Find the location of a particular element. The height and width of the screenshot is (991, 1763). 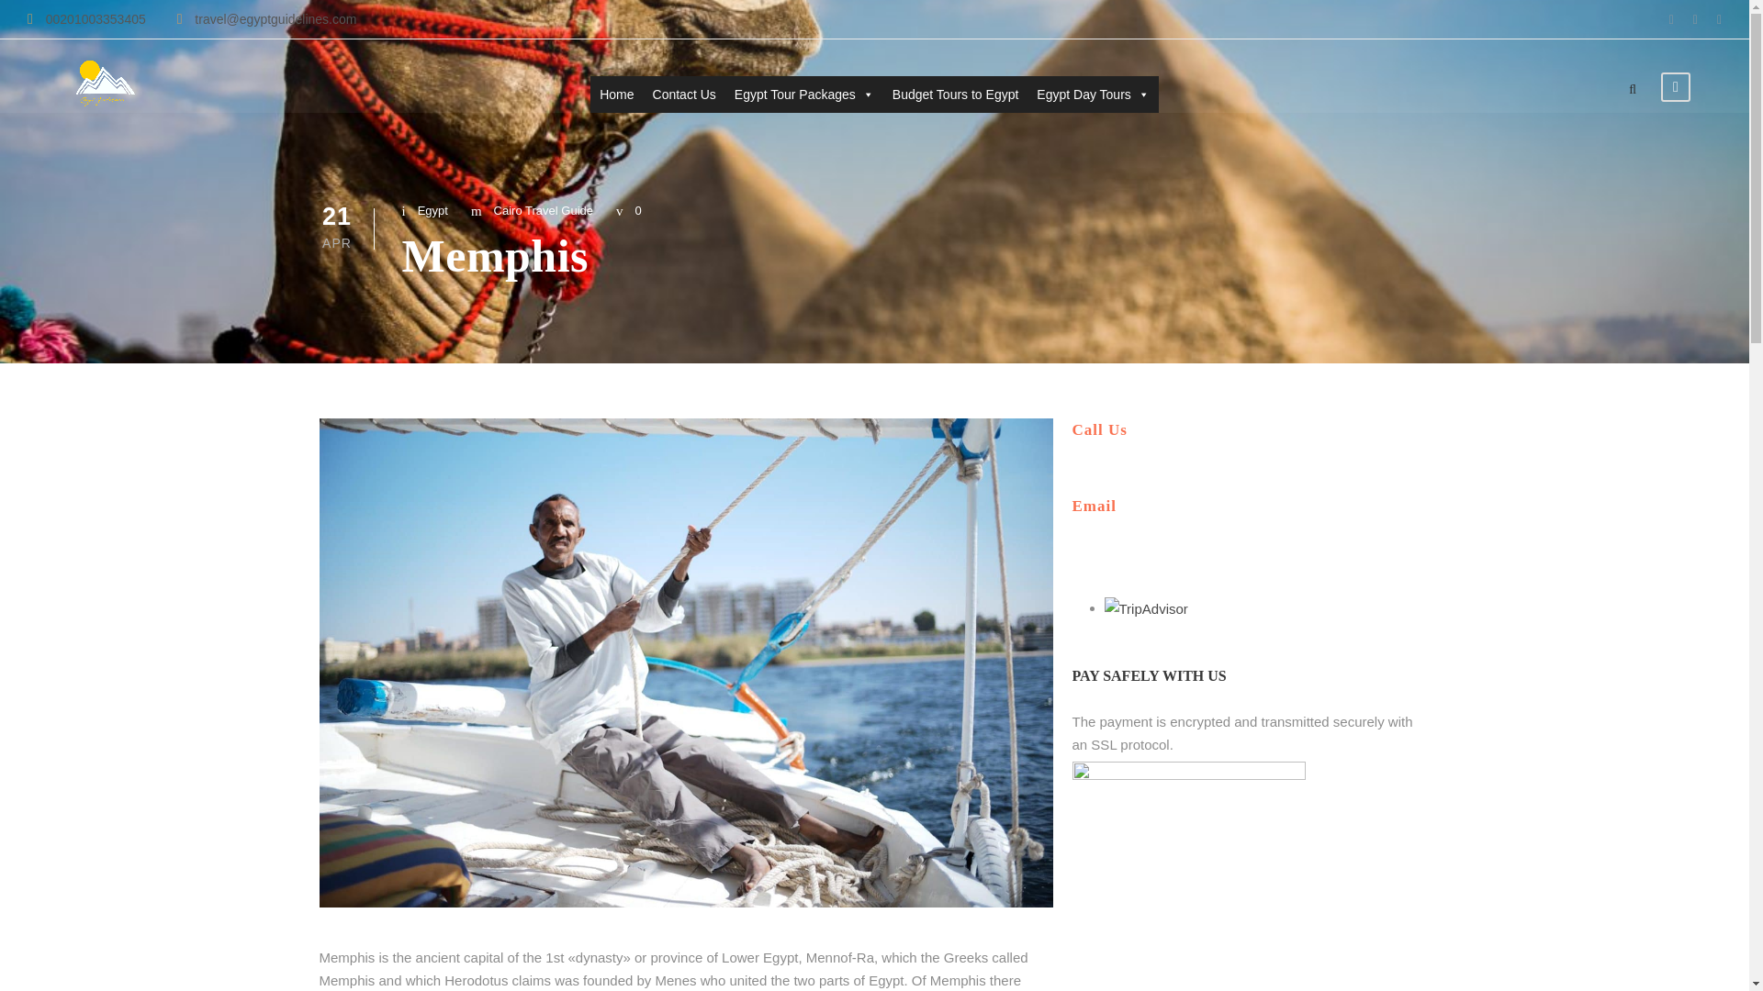

linkedin is located at coordinates (1695, 18).